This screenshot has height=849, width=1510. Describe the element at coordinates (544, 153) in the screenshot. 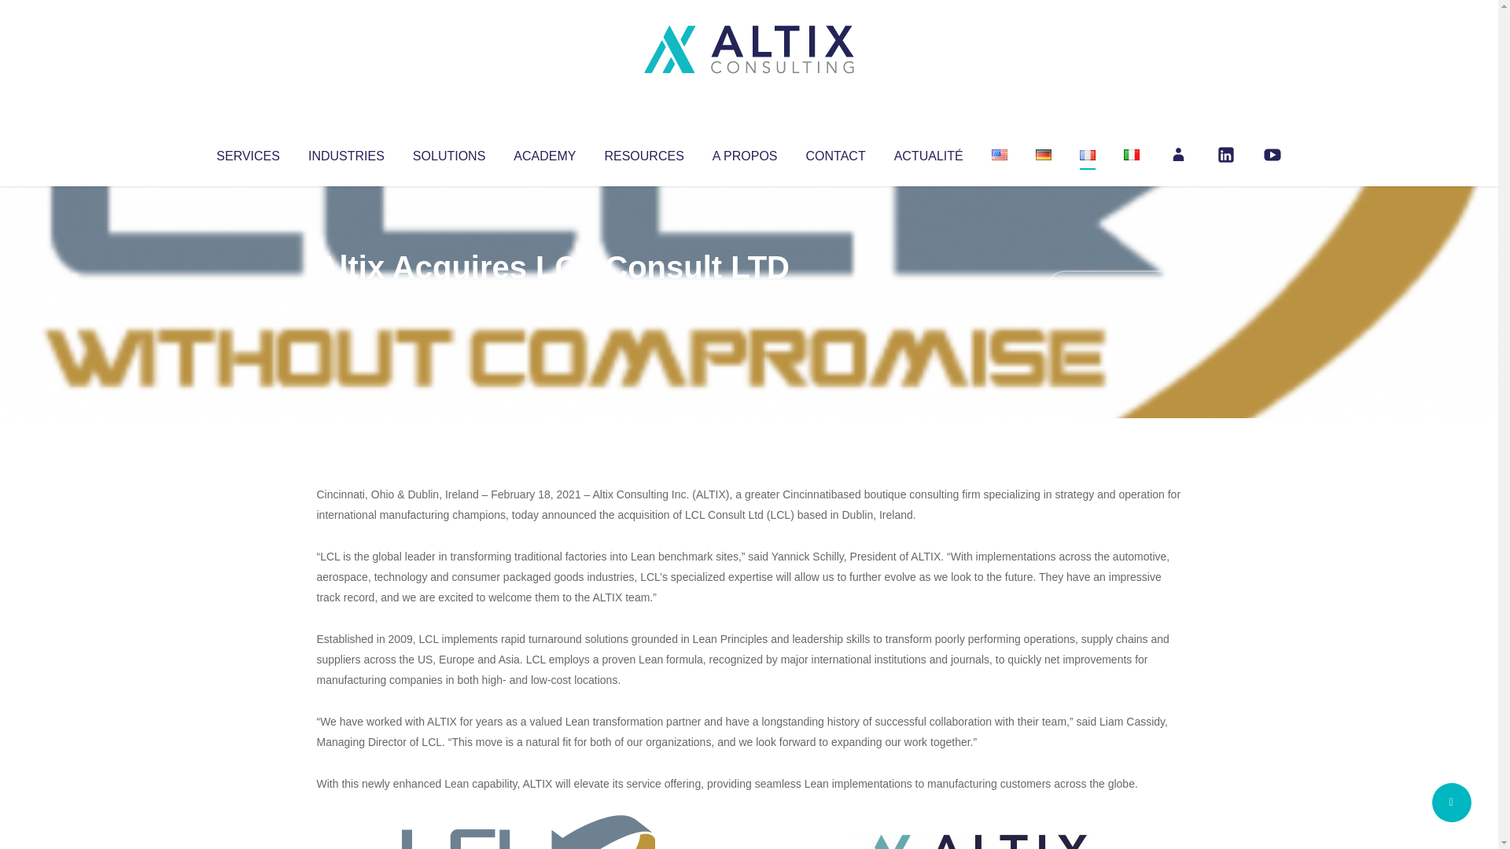

I see `ACADEMY` at that location.